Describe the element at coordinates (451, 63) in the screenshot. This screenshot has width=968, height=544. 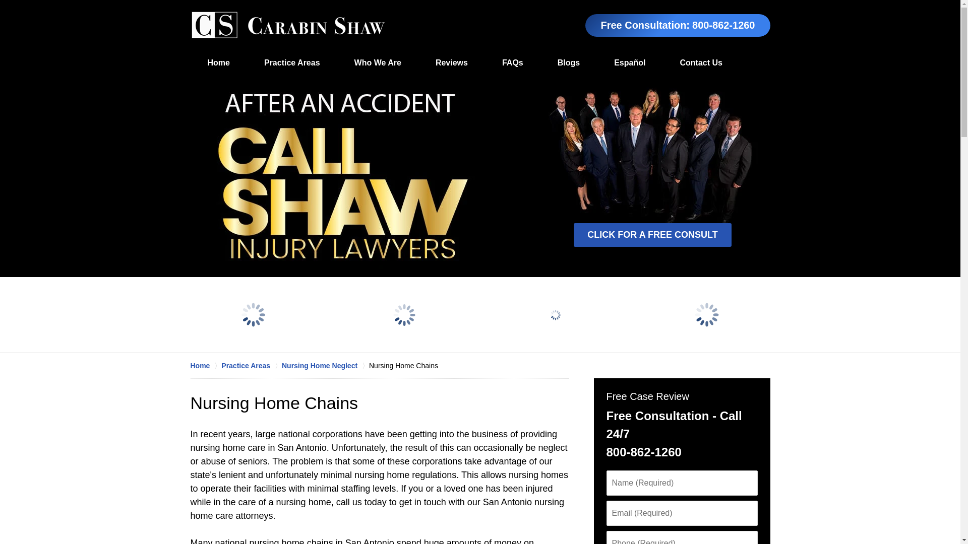
I see `Reviews` at that location.